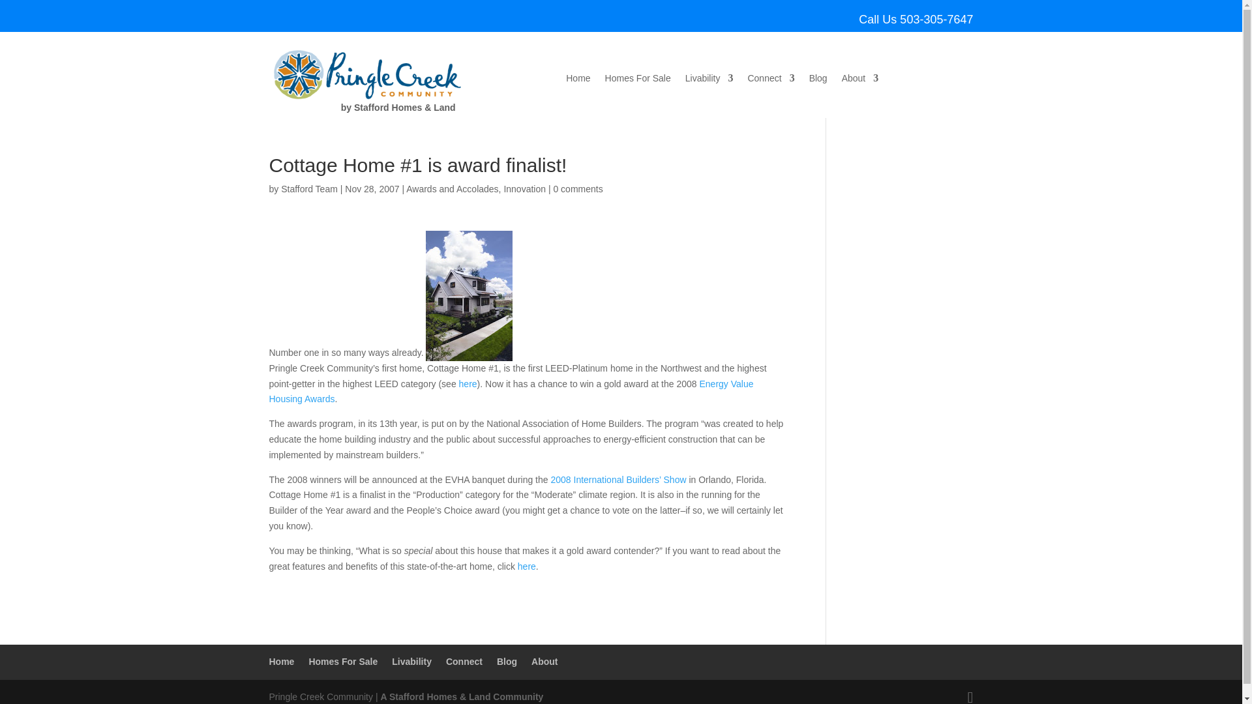 The width and height of the screenshot is (1252, 704). Describe the element at coordinates (771, 81) in the screenshot. I see `Connect` at that location.